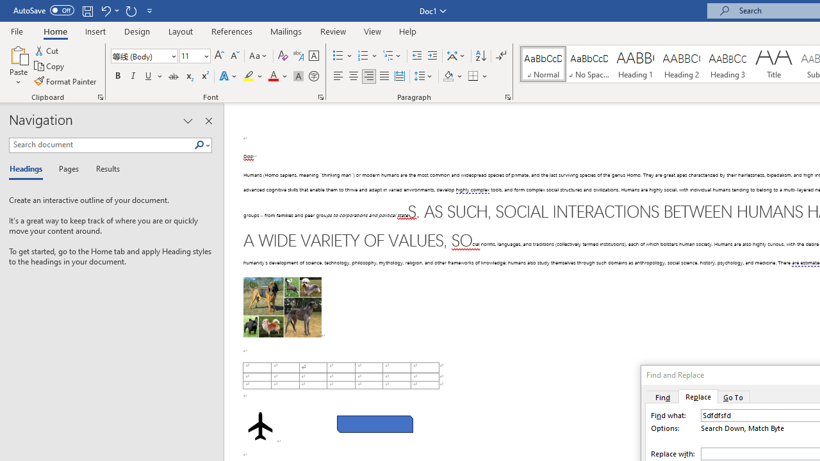  Describe the element at coordinates (50, 67) in the screenshot. I see `Copy` at that location.